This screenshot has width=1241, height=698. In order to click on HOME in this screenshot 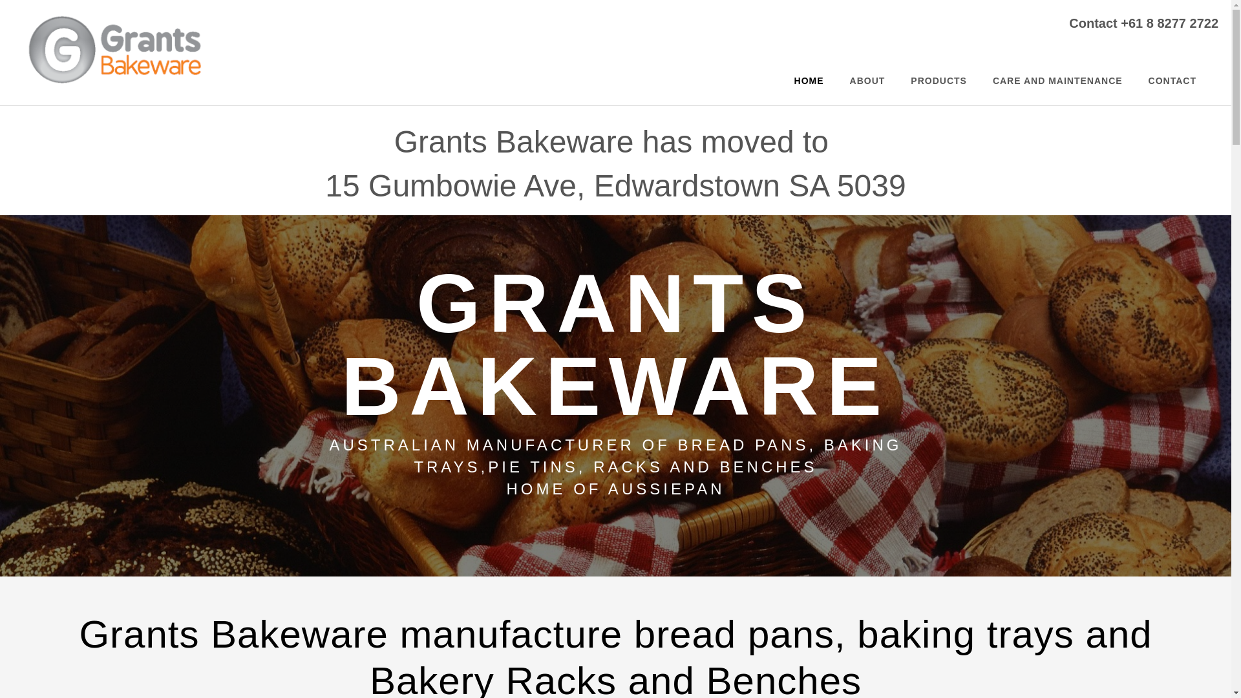, I will do `click(809, 81)`.